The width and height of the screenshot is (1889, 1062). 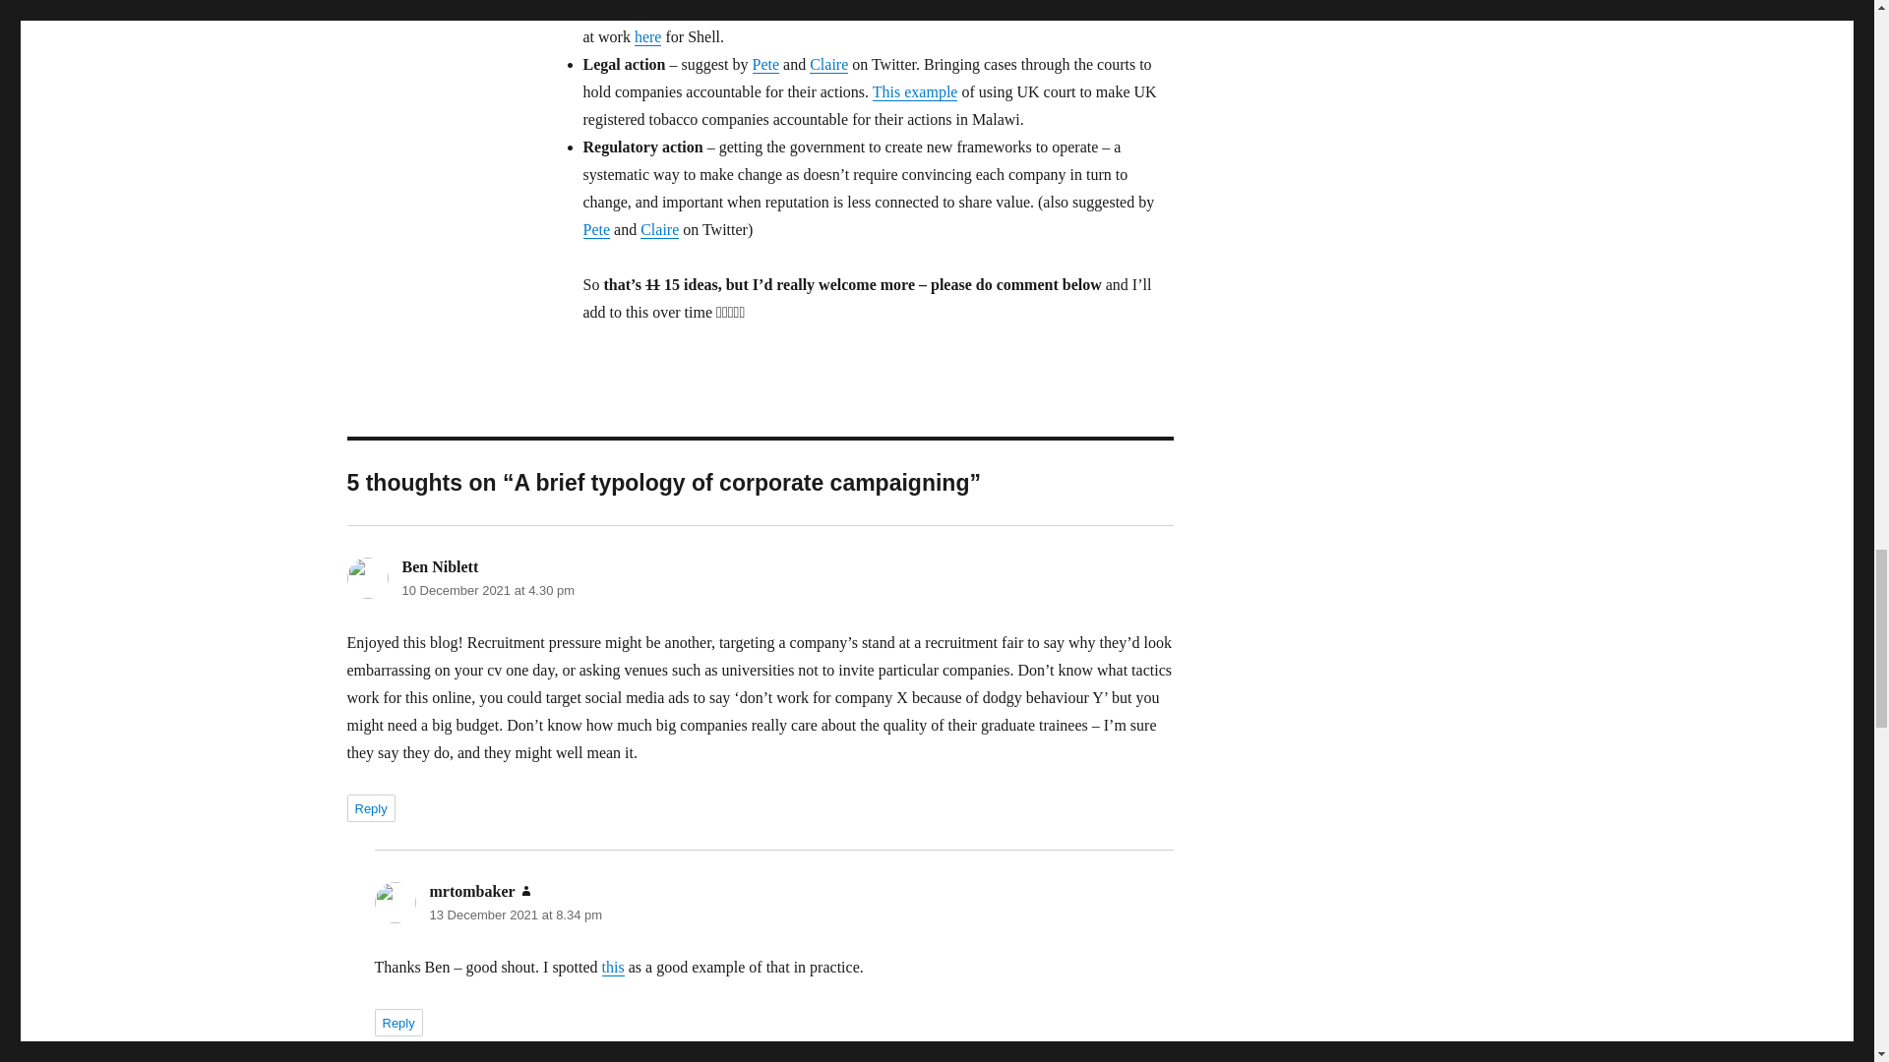 What do you see at coordinates (659, 228) in the screenshot?
I see `Claire` at bounding box center [659, 228].